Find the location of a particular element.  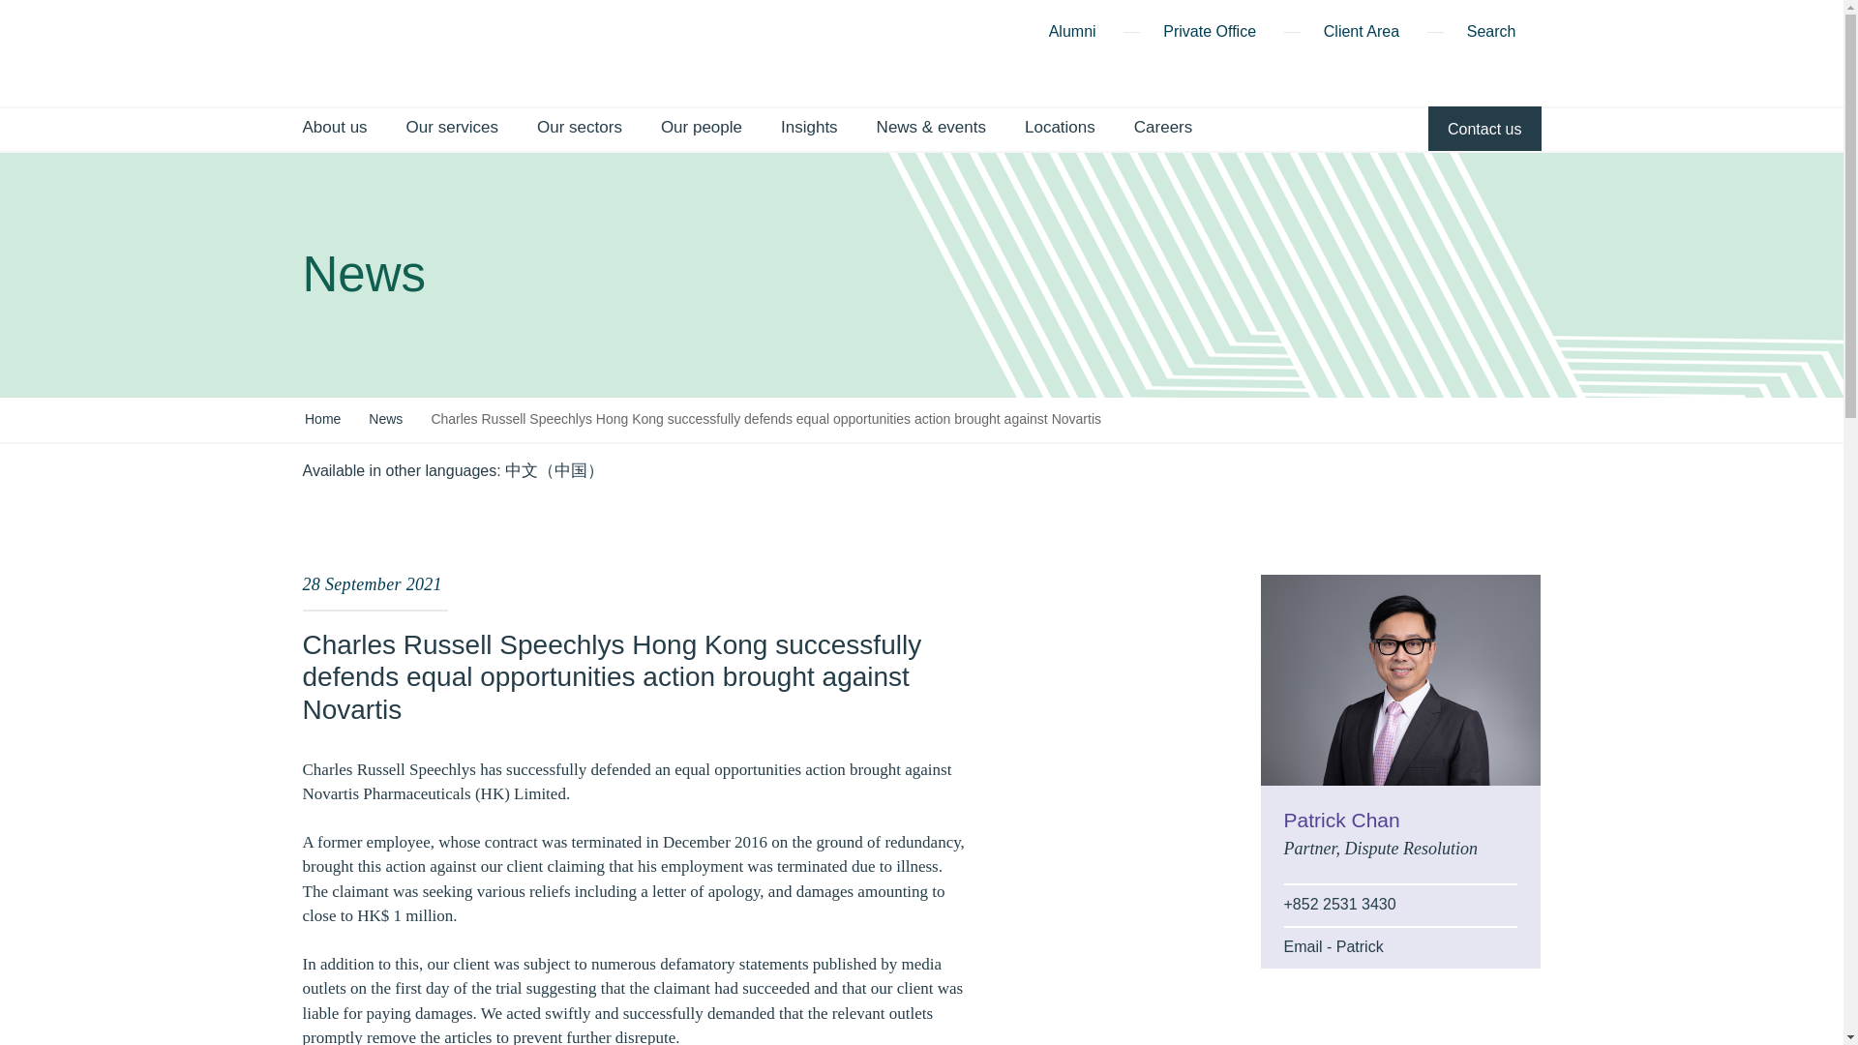

Search is located at coordinates (1504, 34).